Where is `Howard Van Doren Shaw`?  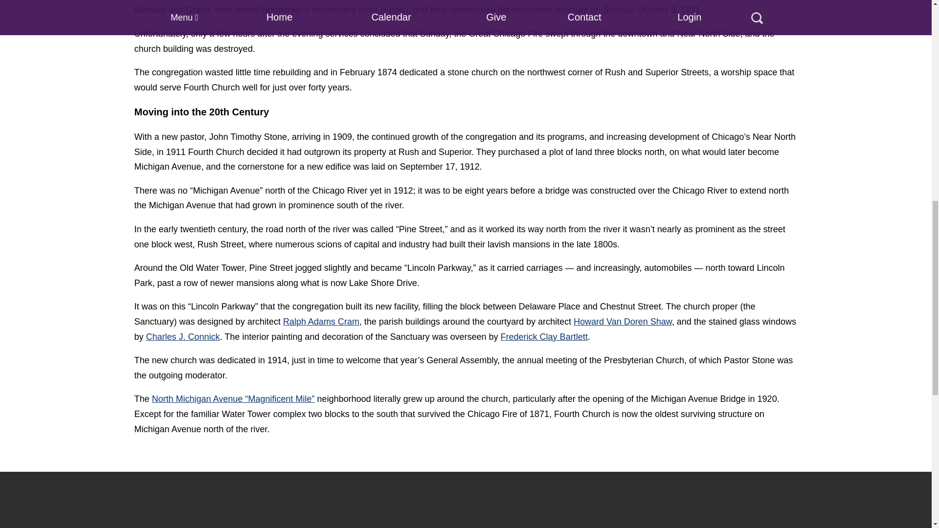 Howard Van Doren Shaw is located at coordinates (623, 322).